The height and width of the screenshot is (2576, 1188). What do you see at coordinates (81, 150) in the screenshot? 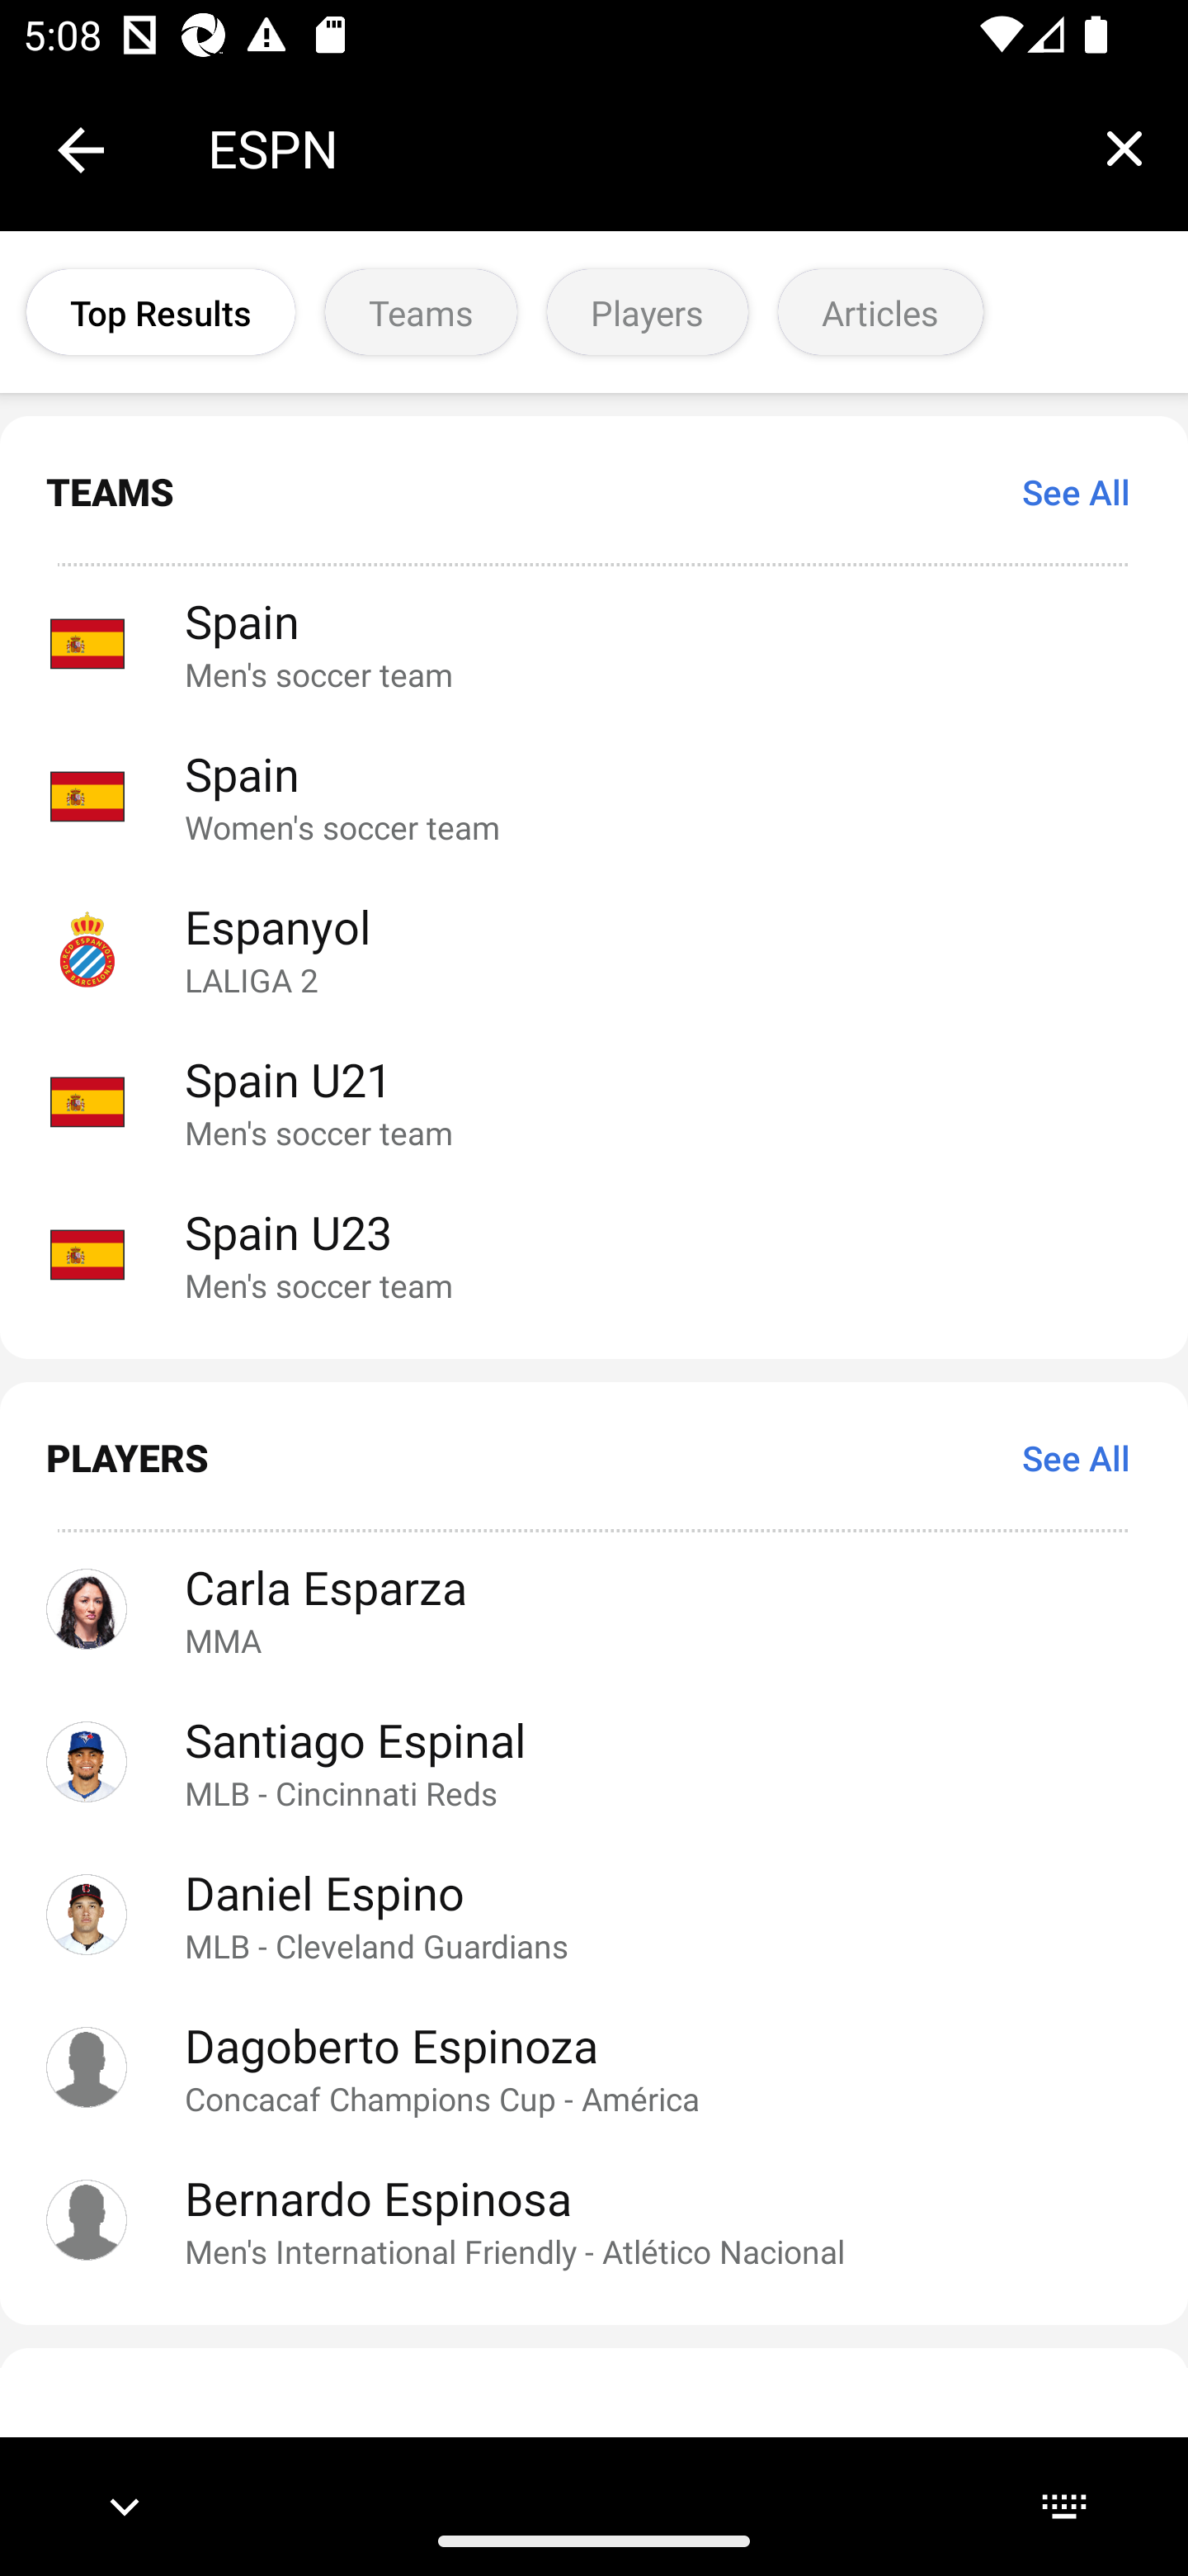
I see `Collapse` at bounding box center [81, 150].